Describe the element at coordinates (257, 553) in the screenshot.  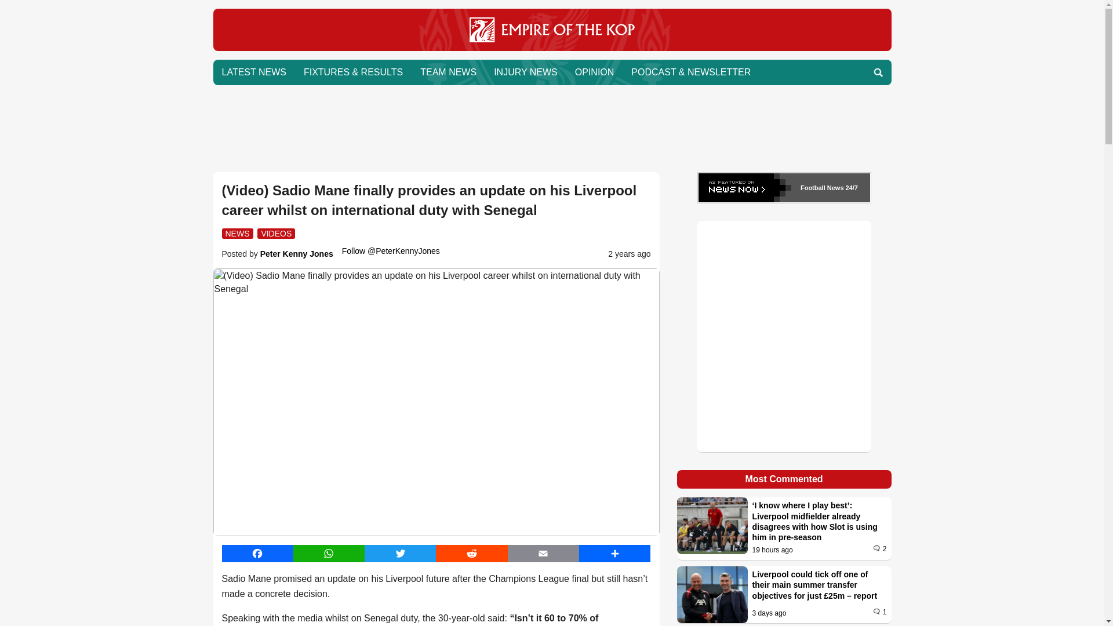
I see `Facebook` at that location.